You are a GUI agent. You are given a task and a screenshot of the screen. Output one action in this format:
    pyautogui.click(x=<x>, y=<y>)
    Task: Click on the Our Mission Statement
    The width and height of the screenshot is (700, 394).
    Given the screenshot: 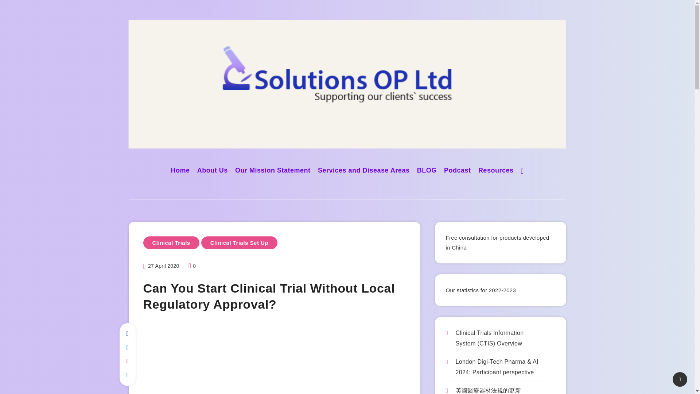 What is the action you would take?
    pyautogui.click(x=273, y=171)
    